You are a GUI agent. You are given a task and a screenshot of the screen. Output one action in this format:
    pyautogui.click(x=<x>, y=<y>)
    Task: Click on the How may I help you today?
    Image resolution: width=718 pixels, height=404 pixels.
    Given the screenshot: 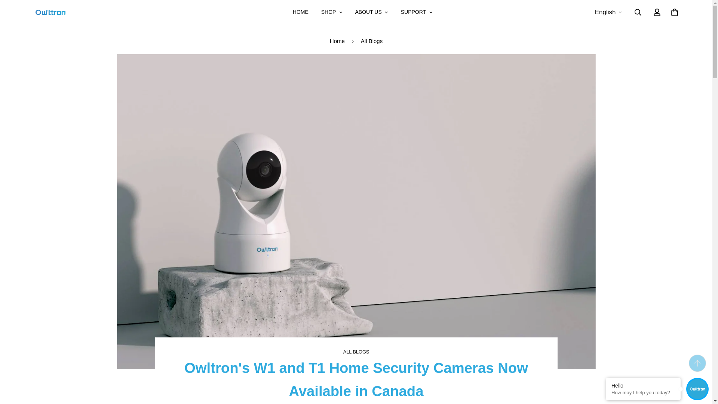 What is the action you would take?
    pyautogui.click(x=643, y=393)
    